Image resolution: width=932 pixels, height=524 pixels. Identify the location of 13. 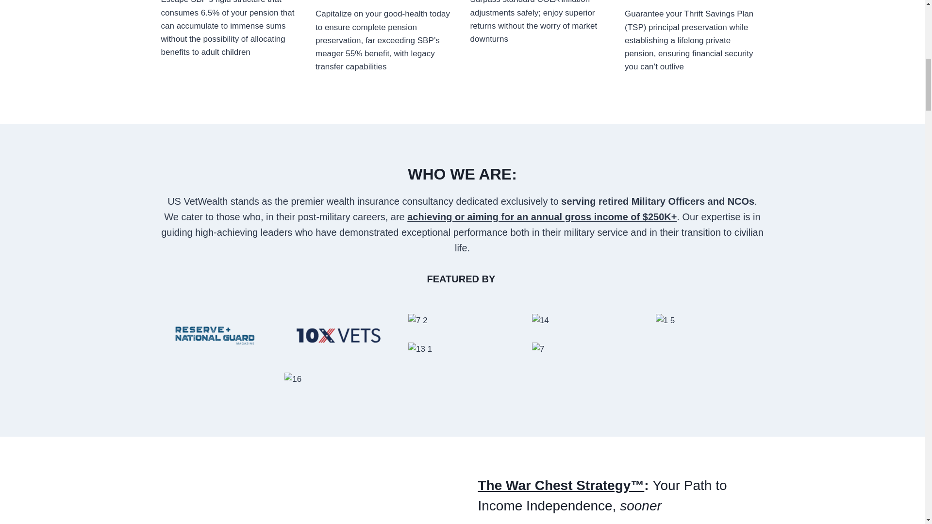
(462, 349).